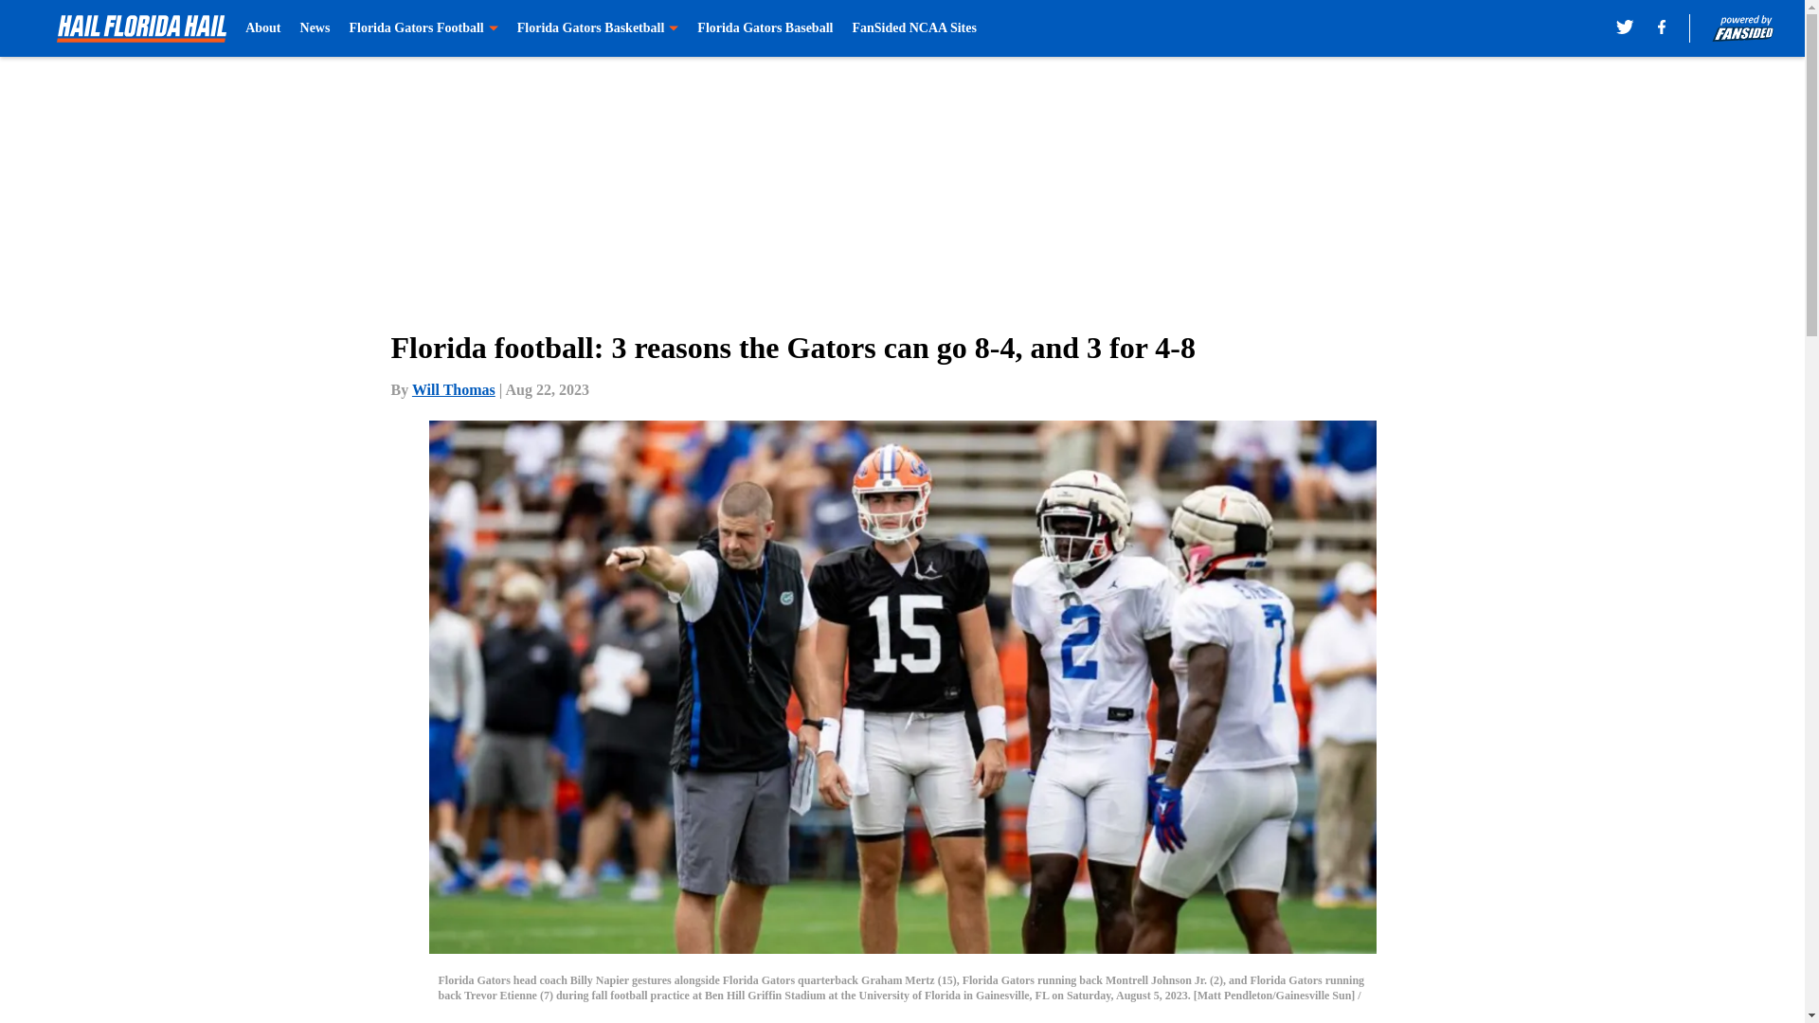 This screenshot has height=1023, width=1819. I want to click on Will Thomas, so click(453, 389).